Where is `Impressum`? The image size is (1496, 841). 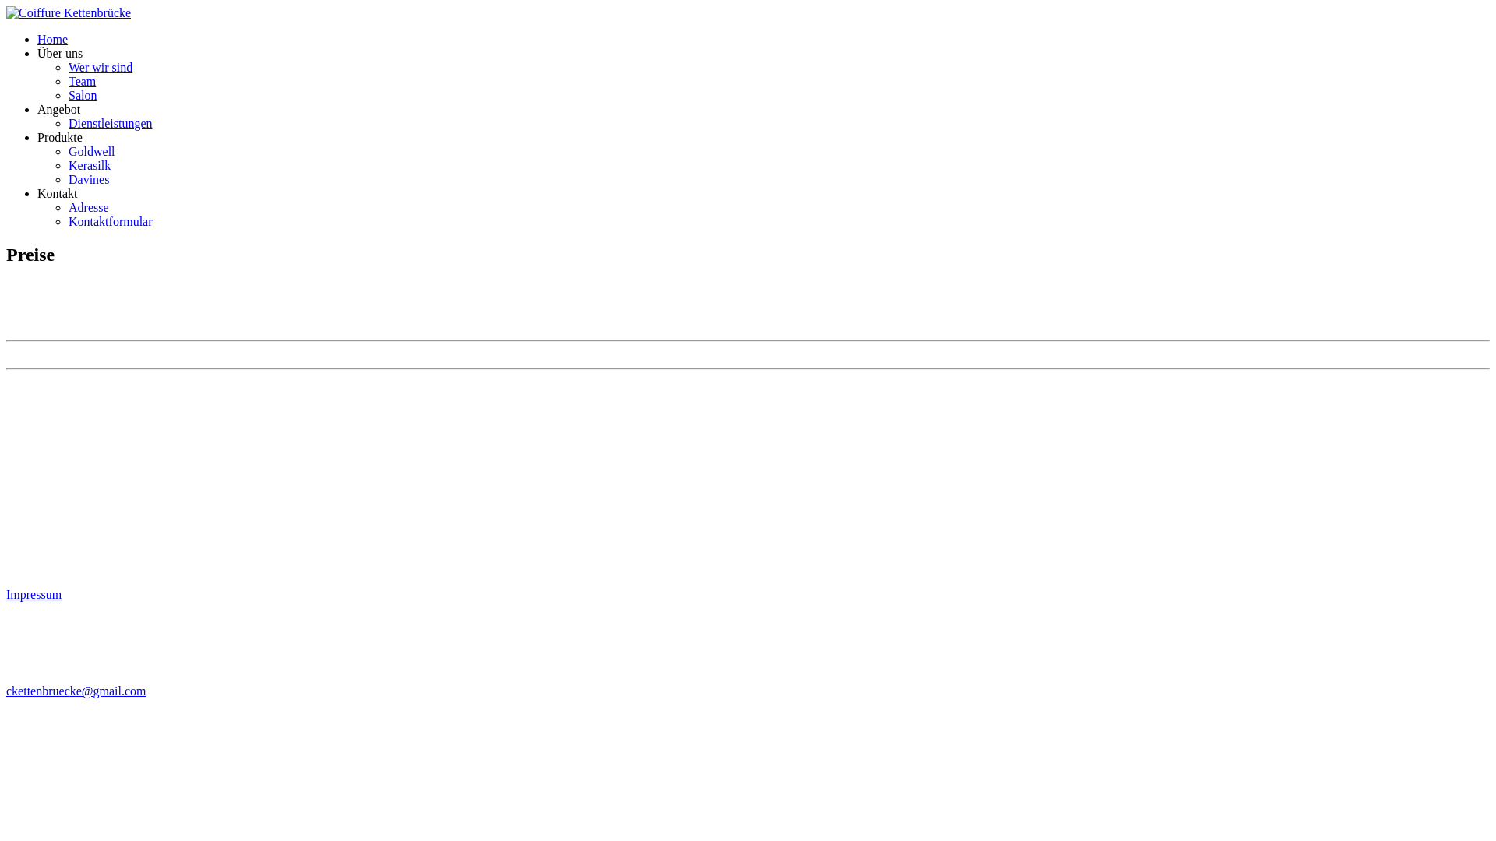 Impressum is located at coordinates (34, 595).